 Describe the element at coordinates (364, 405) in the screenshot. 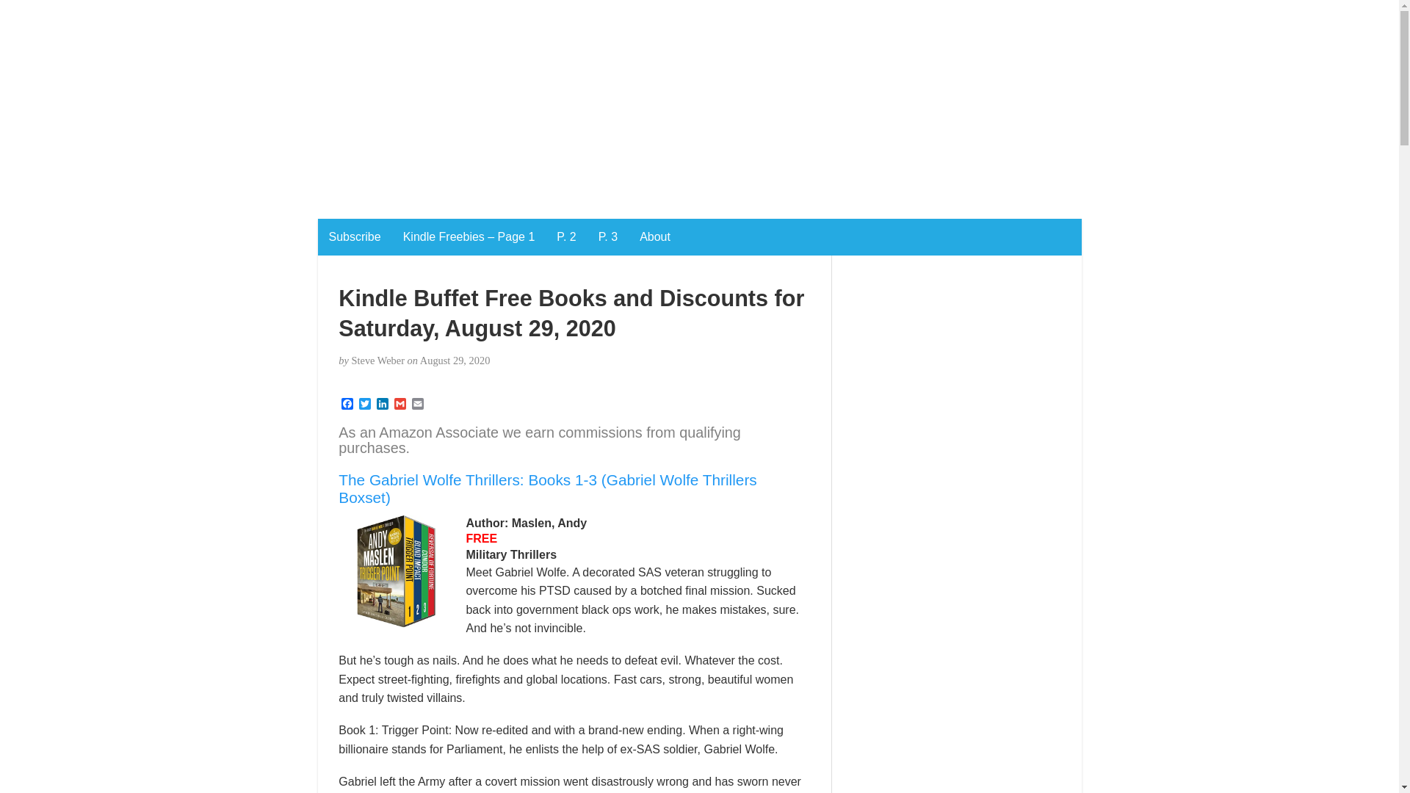

I see `Twitter` at that location.